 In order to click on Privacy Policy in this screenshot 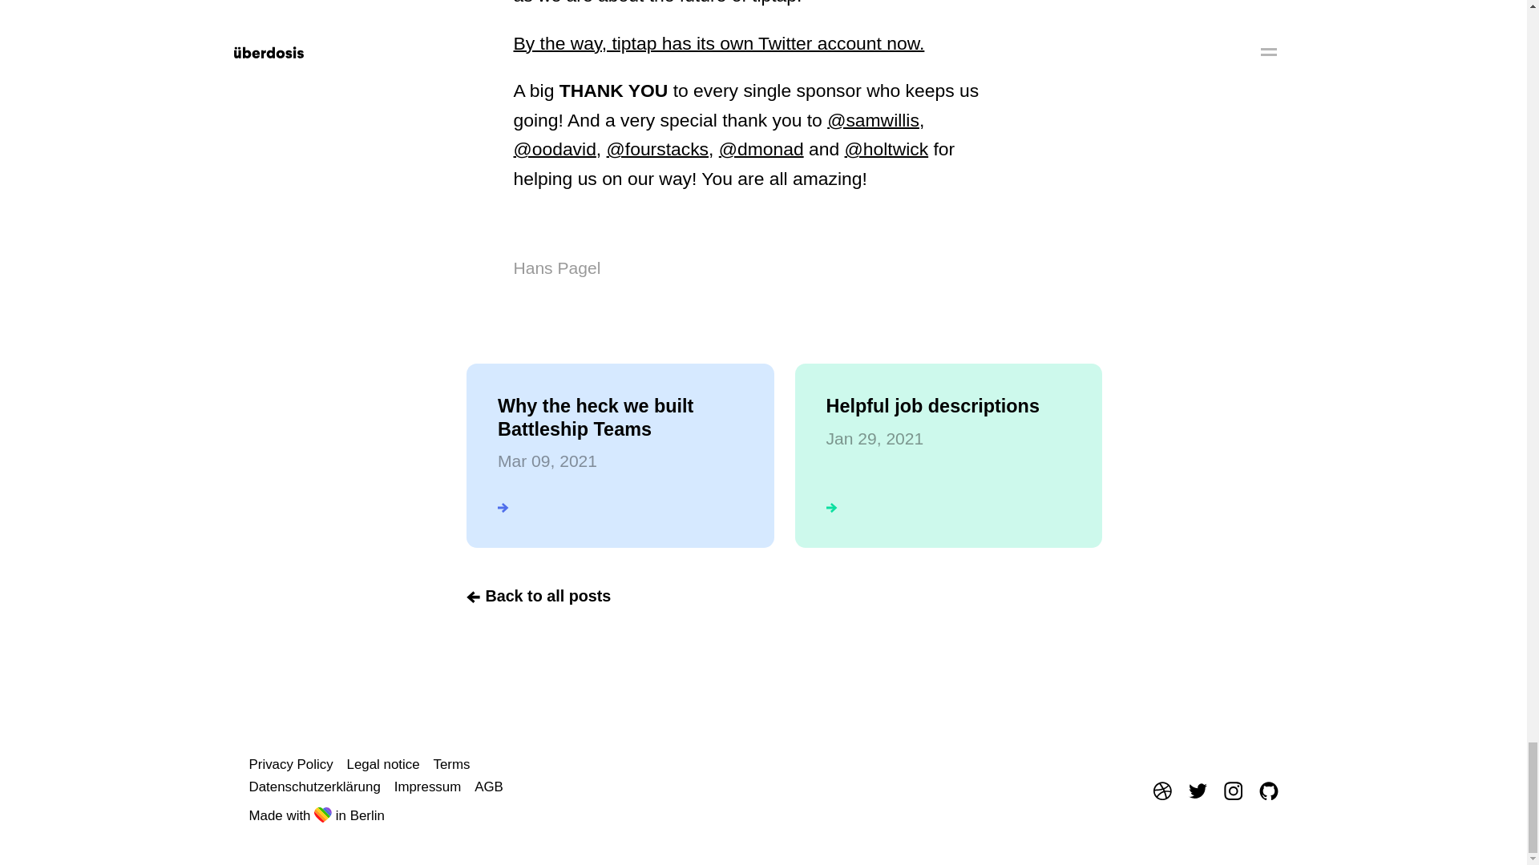, I will do `click(450, 764)`.